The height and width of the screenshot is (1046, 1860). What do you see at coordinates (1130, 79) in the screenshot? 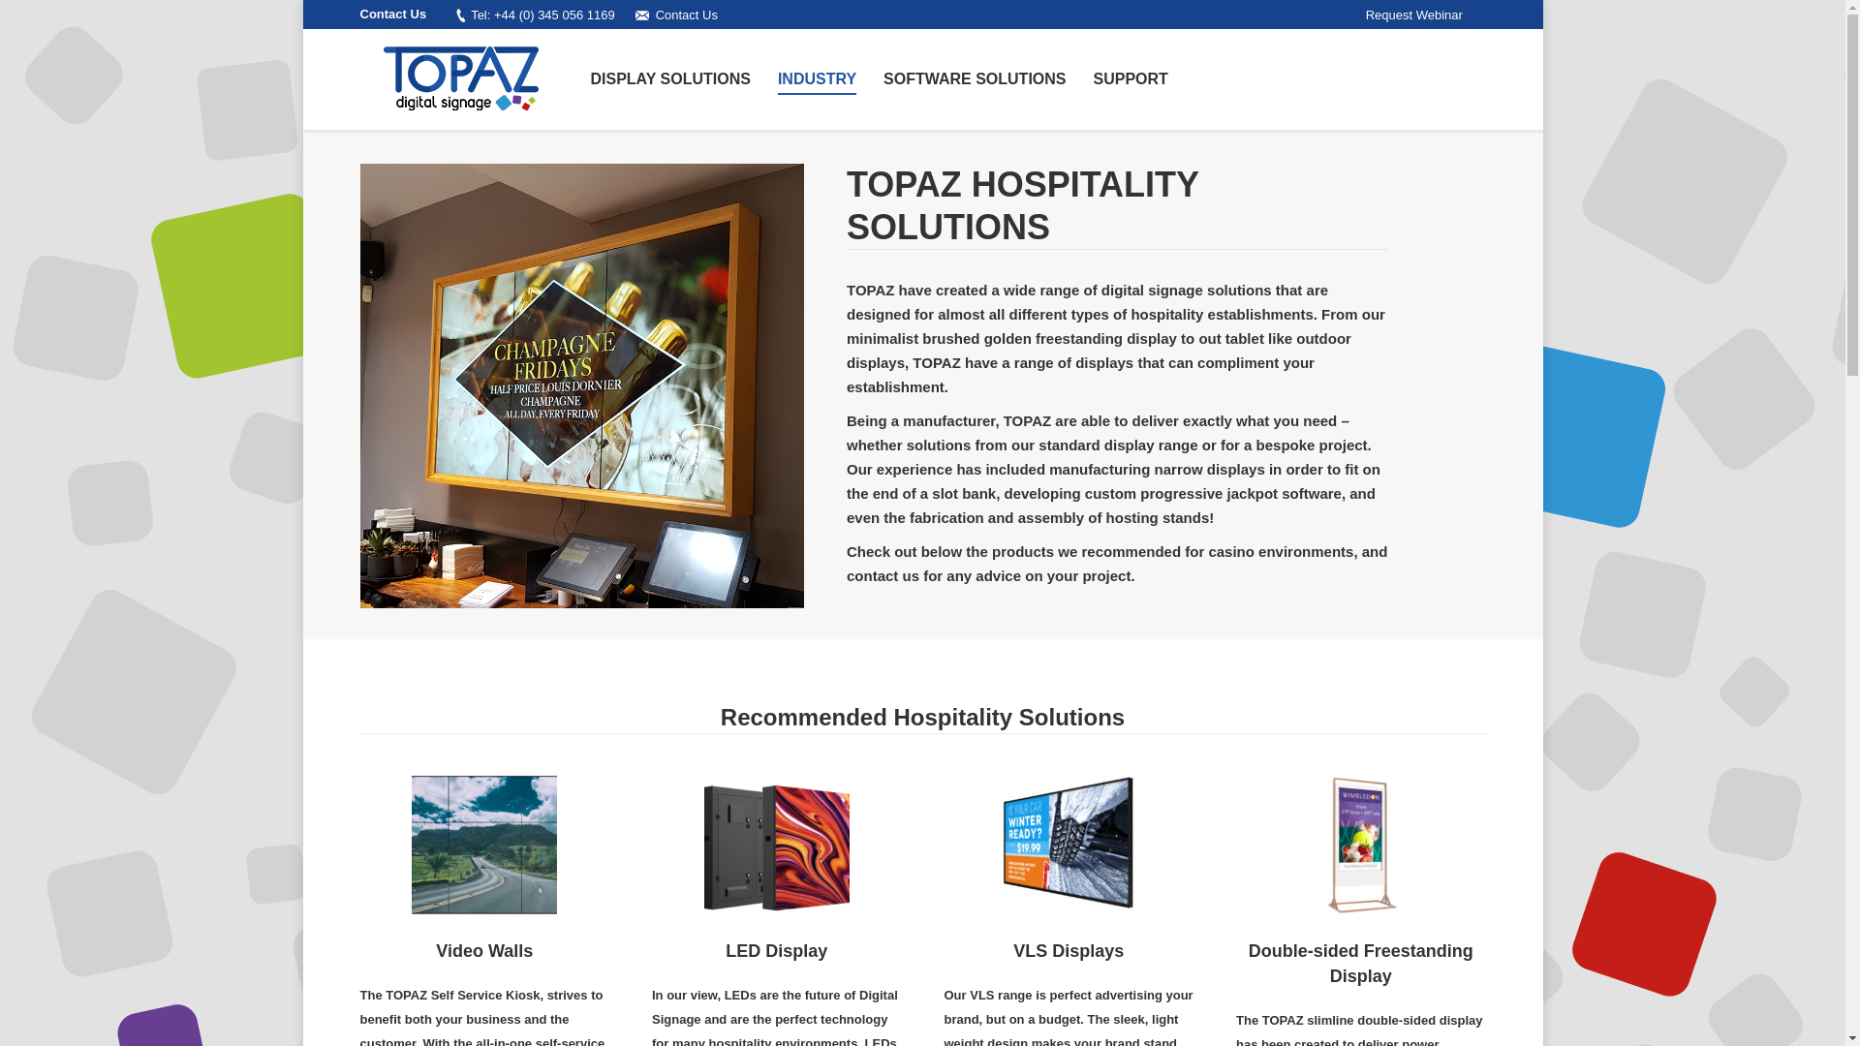
I see `SUPPORT` at bounding box center [1130, 79].